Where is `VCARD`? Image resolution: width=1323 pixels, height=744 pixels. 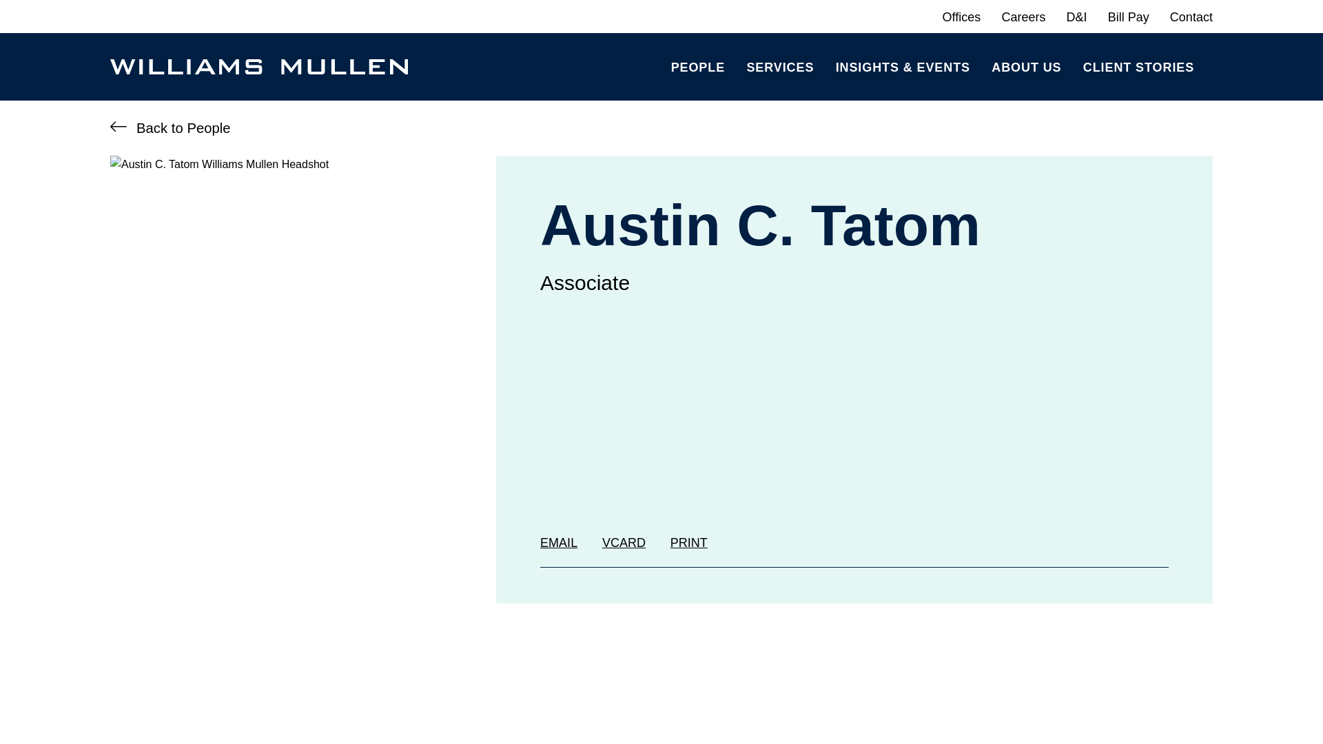
VCARD is located at coordinates (623, 543).